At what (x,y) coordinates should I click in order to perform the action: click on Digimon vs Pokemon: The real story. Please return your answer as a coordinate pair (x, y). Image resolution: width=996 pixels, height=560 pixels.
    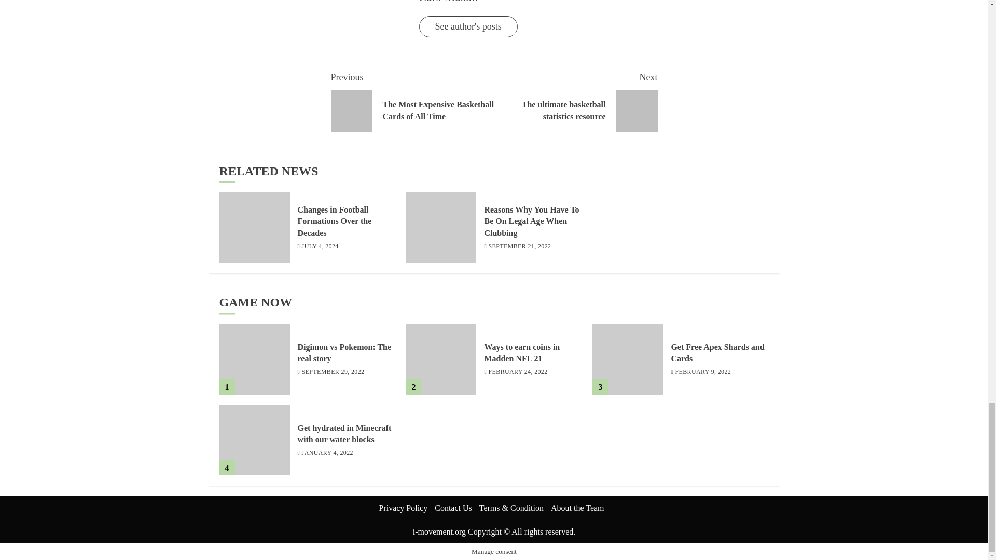
    Looking at the image, I should click on (254, 359).